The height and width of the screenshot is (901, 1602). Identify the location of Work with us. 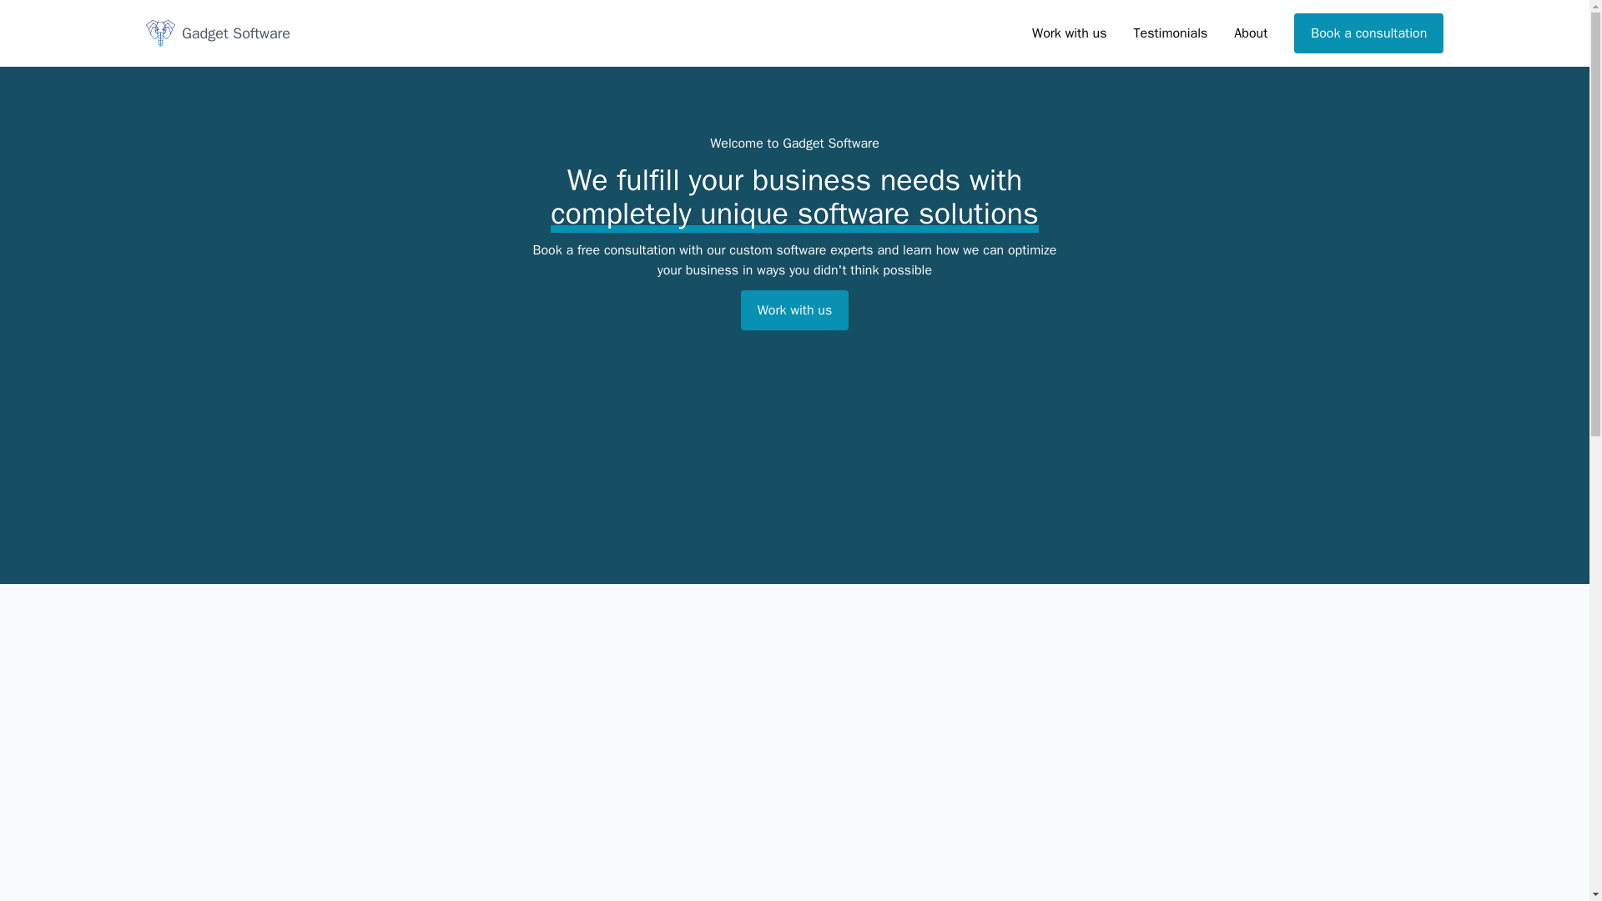
(794, 310).